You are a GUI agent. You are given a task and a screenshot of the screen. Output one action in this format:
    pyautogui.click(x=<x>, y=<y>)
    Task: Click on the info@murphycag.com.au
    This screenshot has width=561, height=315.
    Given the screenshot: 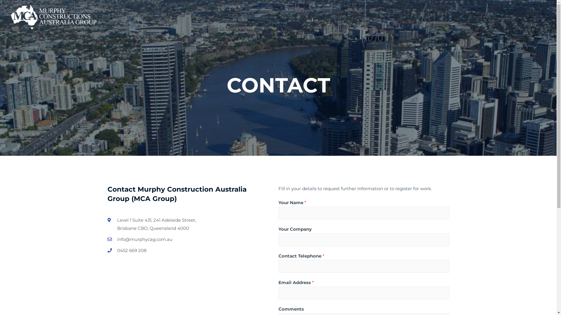 What is the action you would take?
    pyautogui.click(x=178, y=239)
    